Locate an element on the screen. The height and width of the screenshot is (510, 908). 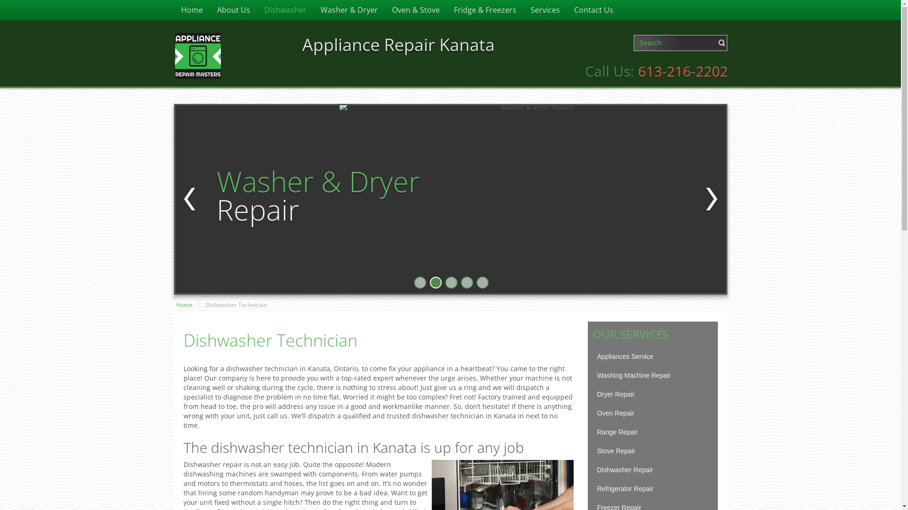
Dishwasher is located at coordinates (286, 10).